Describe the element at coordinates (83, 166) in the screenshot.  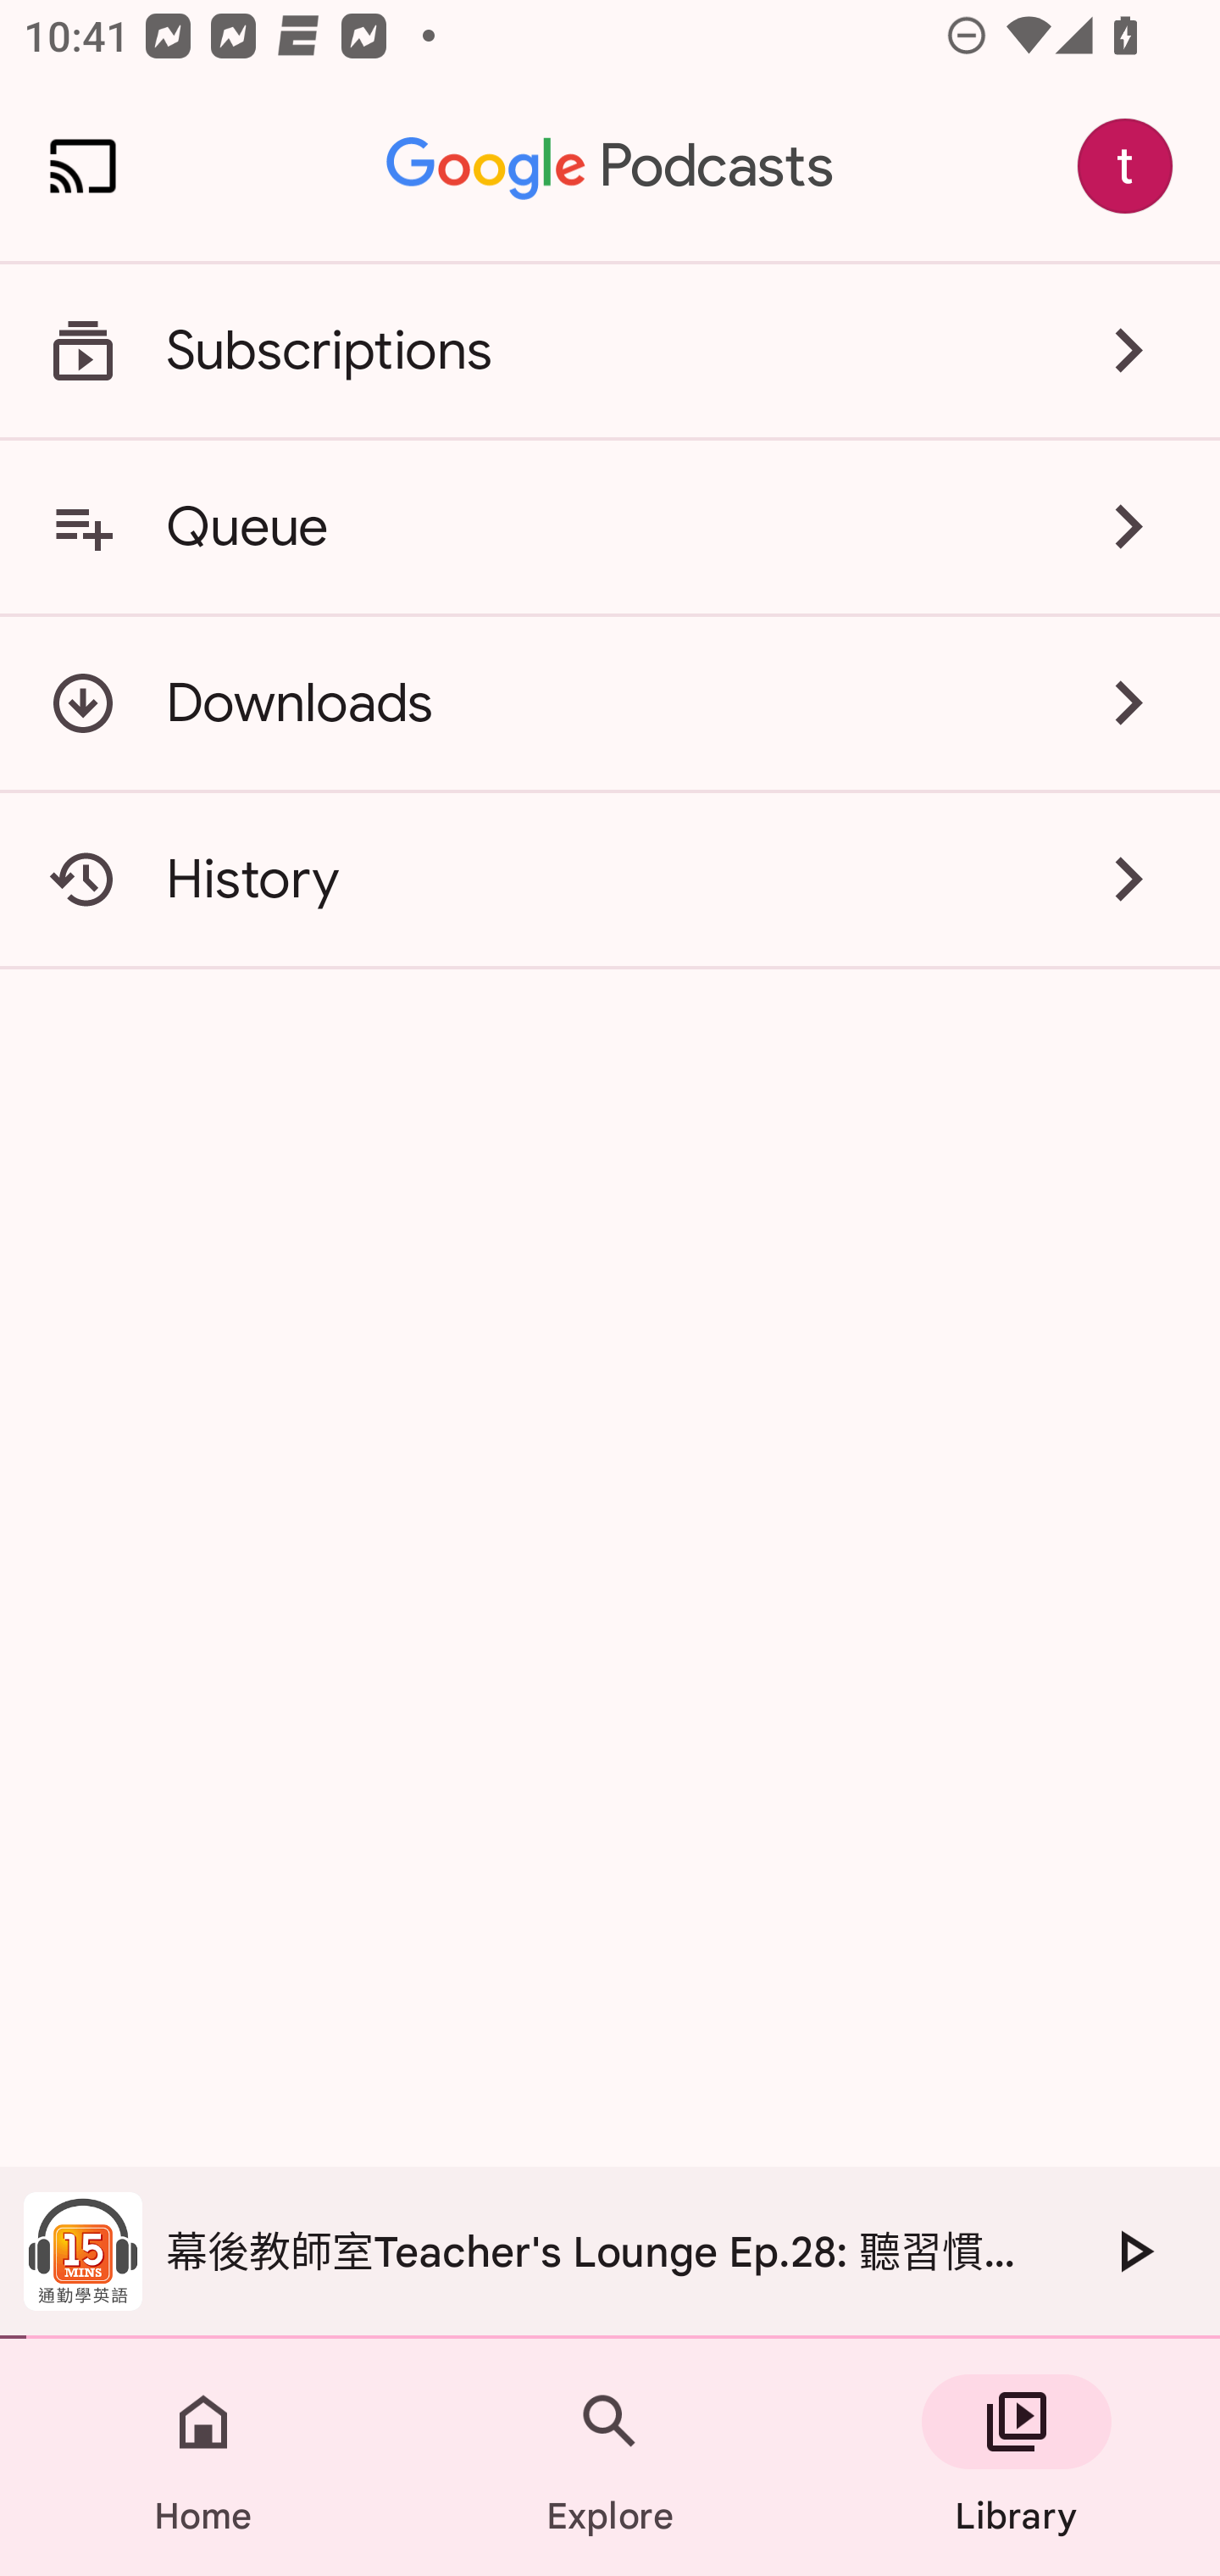
I see `Cast. Disconnected` at that location.